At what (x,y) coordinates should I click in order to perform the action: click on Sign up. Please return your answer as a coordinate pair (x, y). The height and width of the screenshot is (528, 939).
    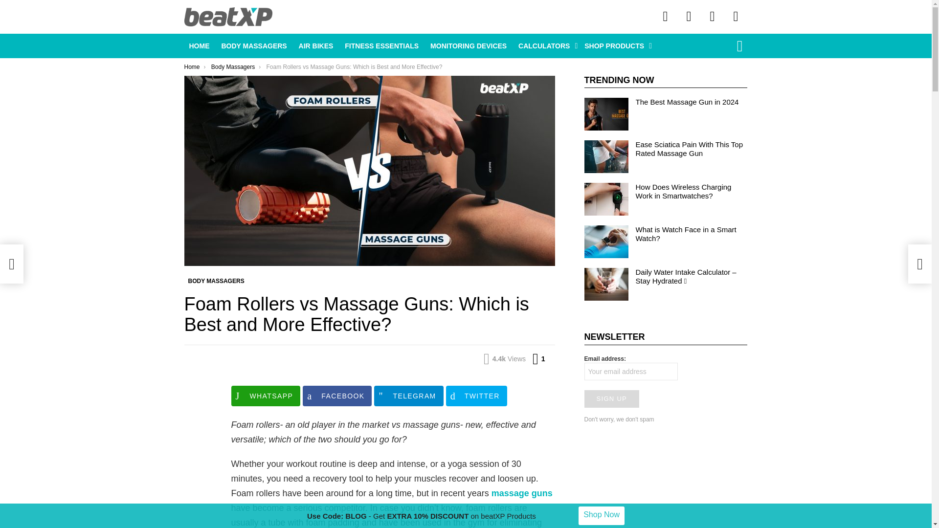
    Looking at the image, I should click on (611, 399).